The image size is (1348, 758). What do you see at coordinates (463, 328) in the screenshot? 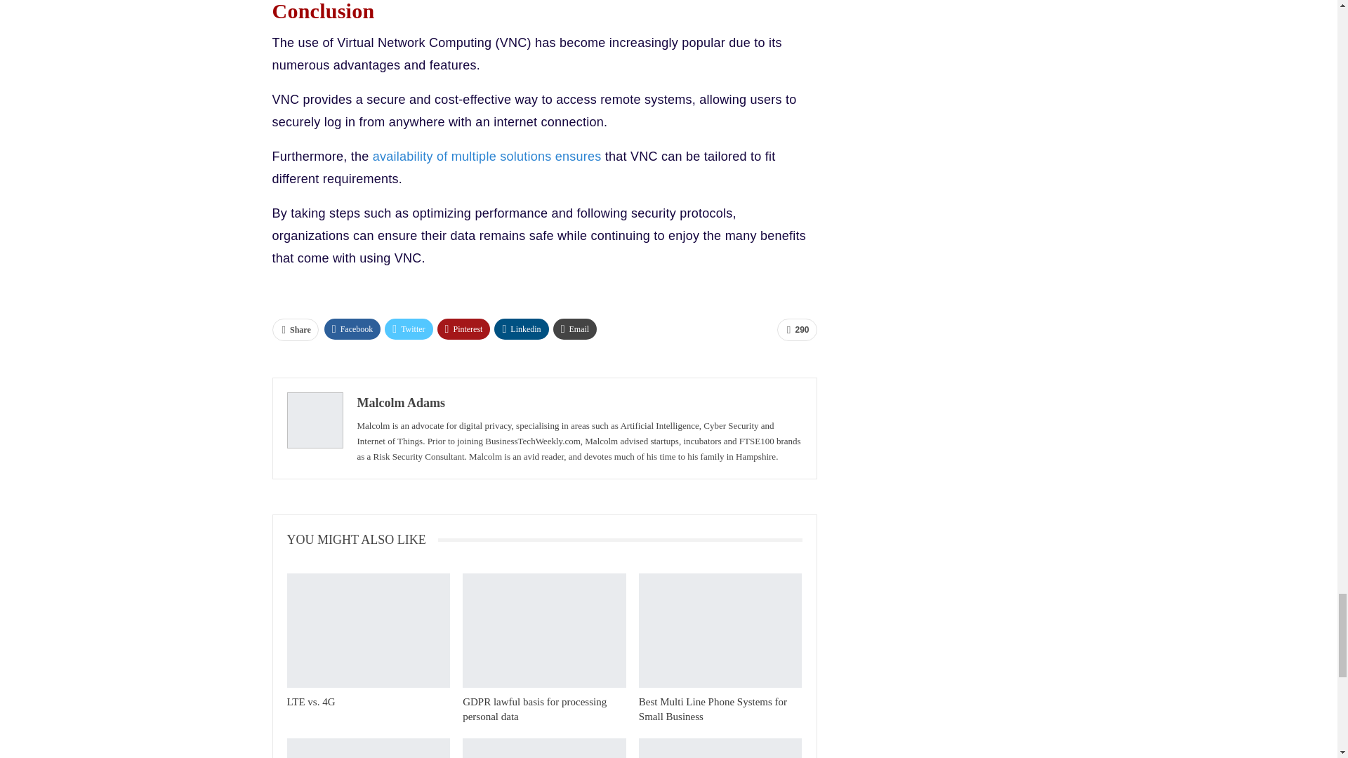
I see `Pinterest` at bounding box center [463, 328].